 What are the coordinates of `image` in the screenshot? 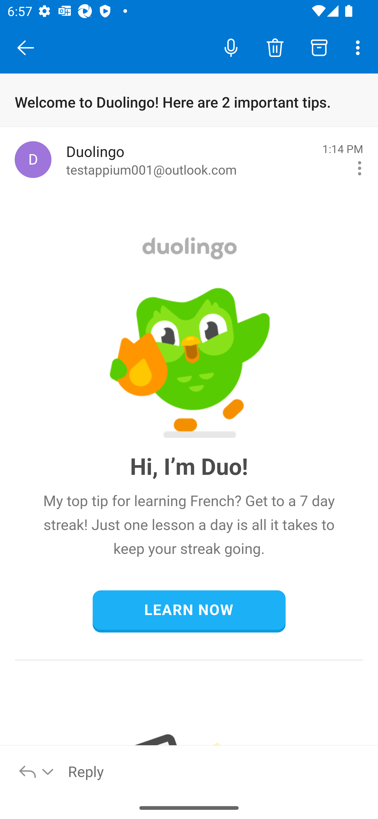 It's located at (190, 248).